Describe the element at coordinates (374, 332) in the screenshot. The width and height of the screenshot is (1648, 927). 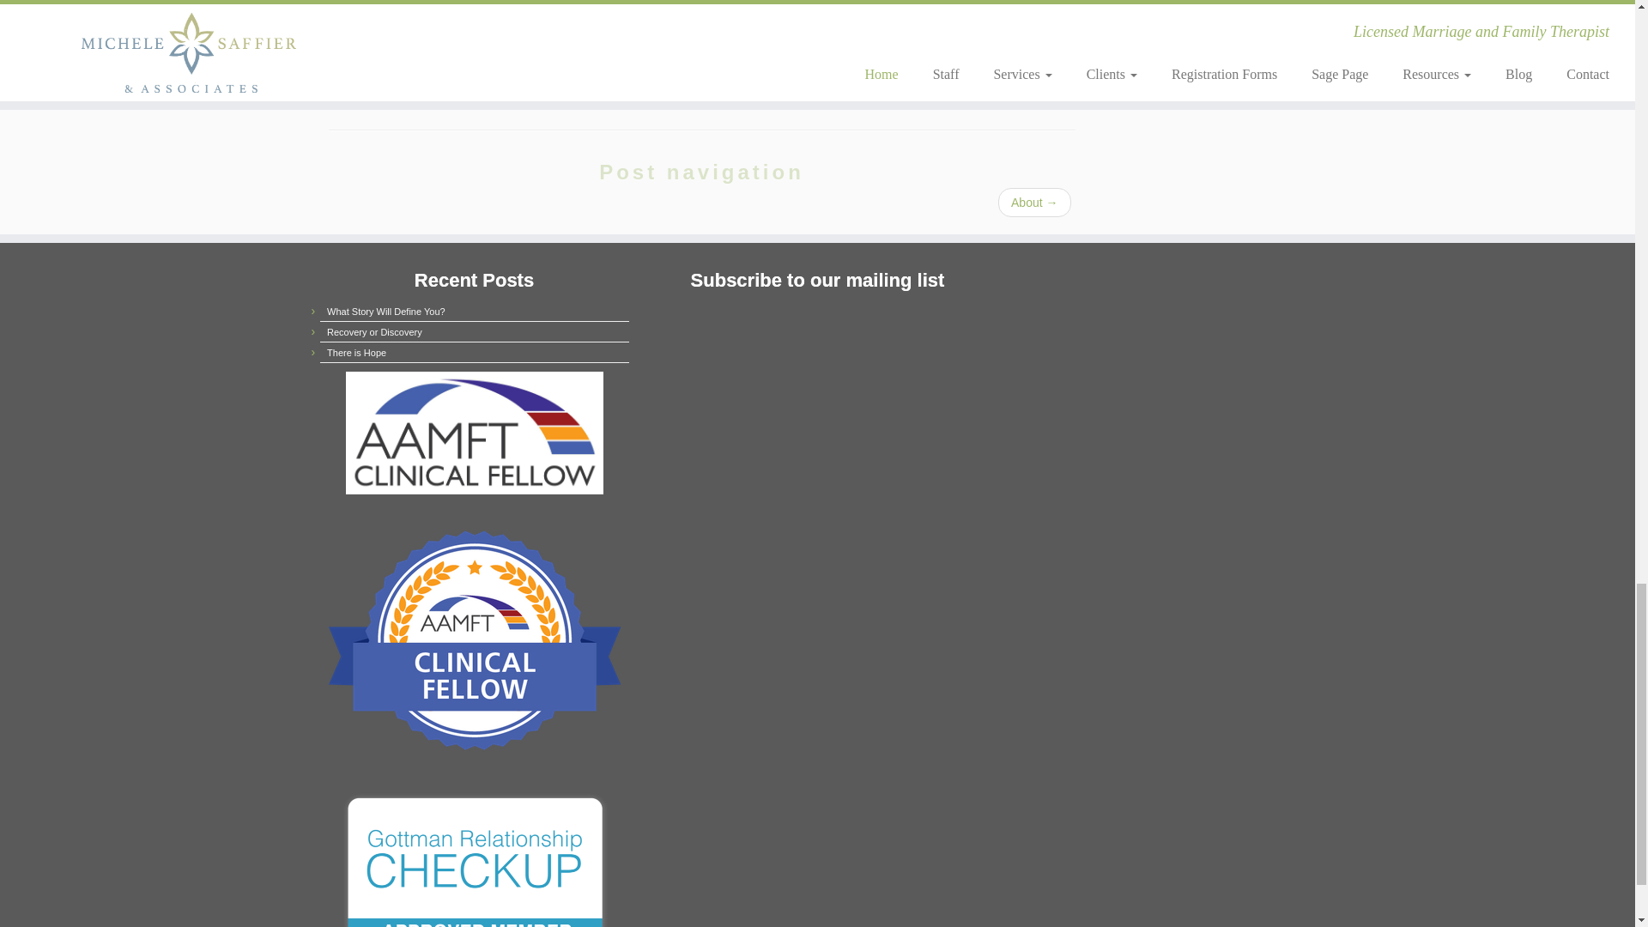
I see `Recovery or Discovery` at that location.